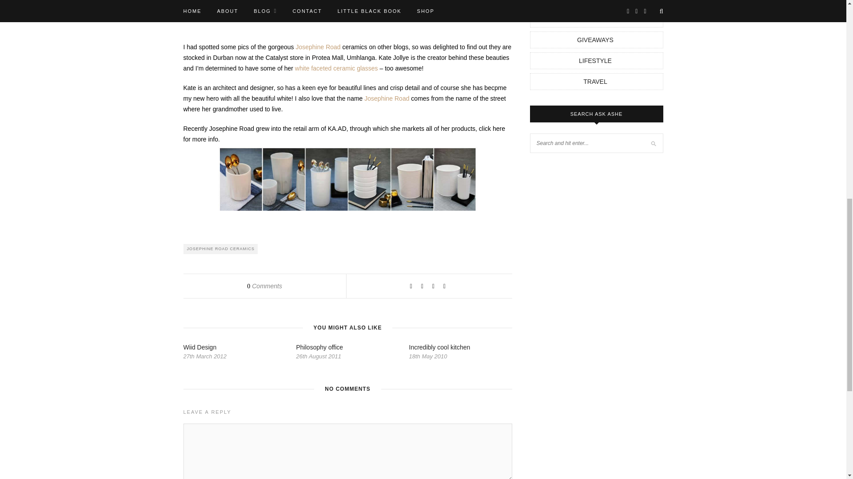 Image resolution: width=853 pixels, height=479 pixels. What do you see at coordinates (595, 19) in the screenshot?
I see `FEATURED IN` at bounding box center [595, 19].